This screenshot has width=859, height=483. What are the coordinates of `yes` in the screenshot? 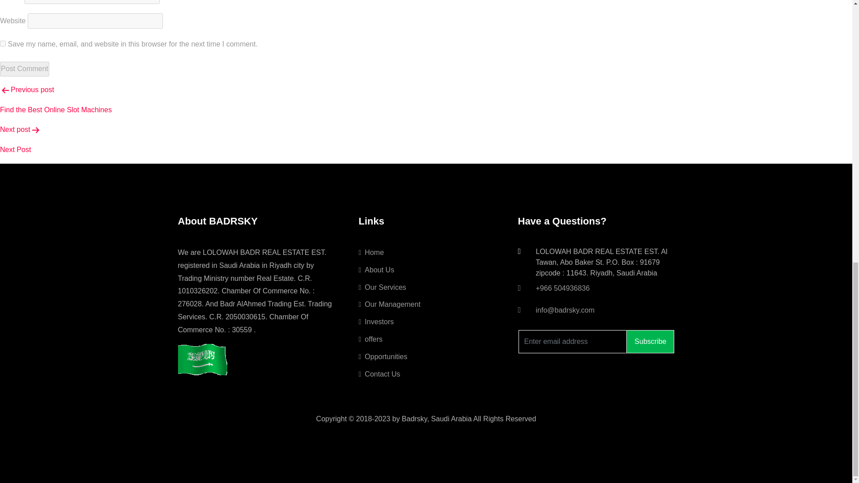 It's located at (3, 43).